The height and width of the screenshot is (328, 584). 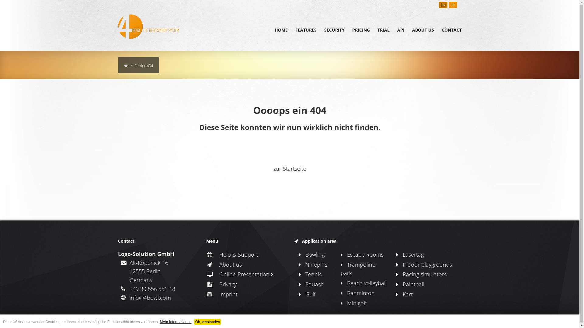 I want to click on EN, so click(x=443, y=5).